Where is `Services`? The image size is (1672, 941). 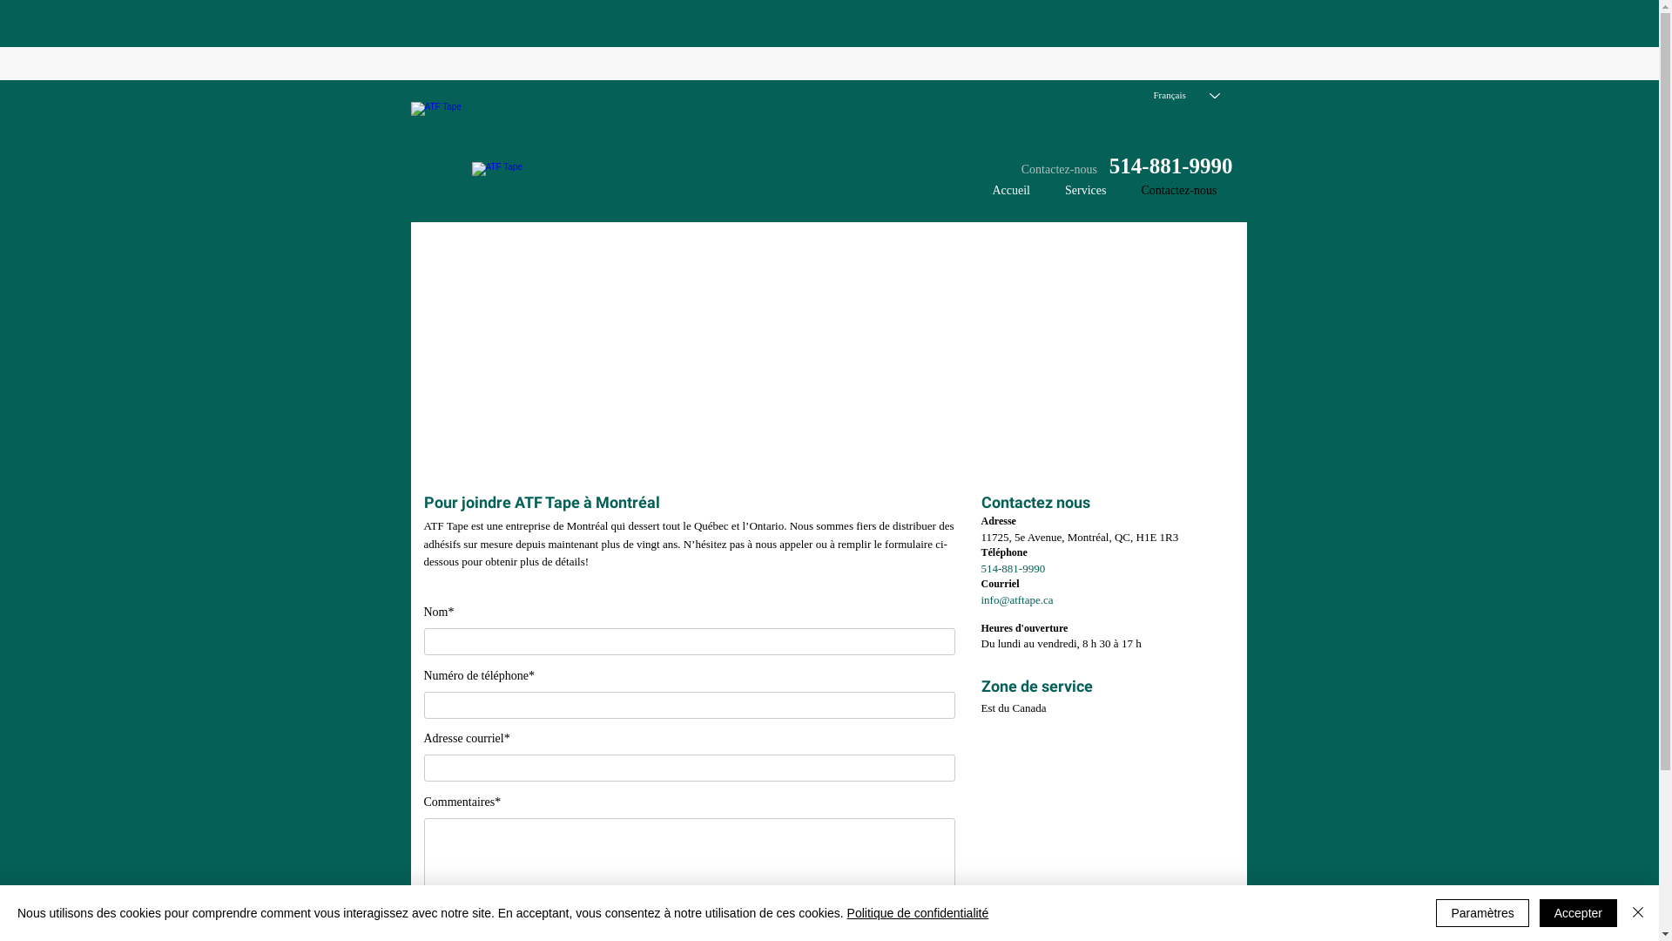
Services is located at coordinates (1085, 191).